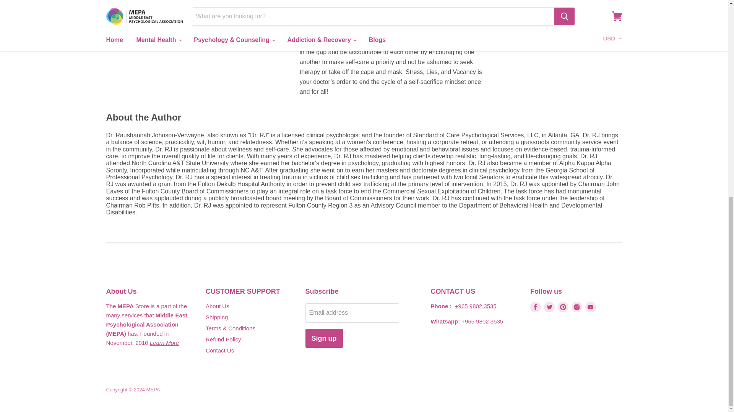 This screenshot has height=412, width=734. I want to click on Youtube, so click(590, 307).